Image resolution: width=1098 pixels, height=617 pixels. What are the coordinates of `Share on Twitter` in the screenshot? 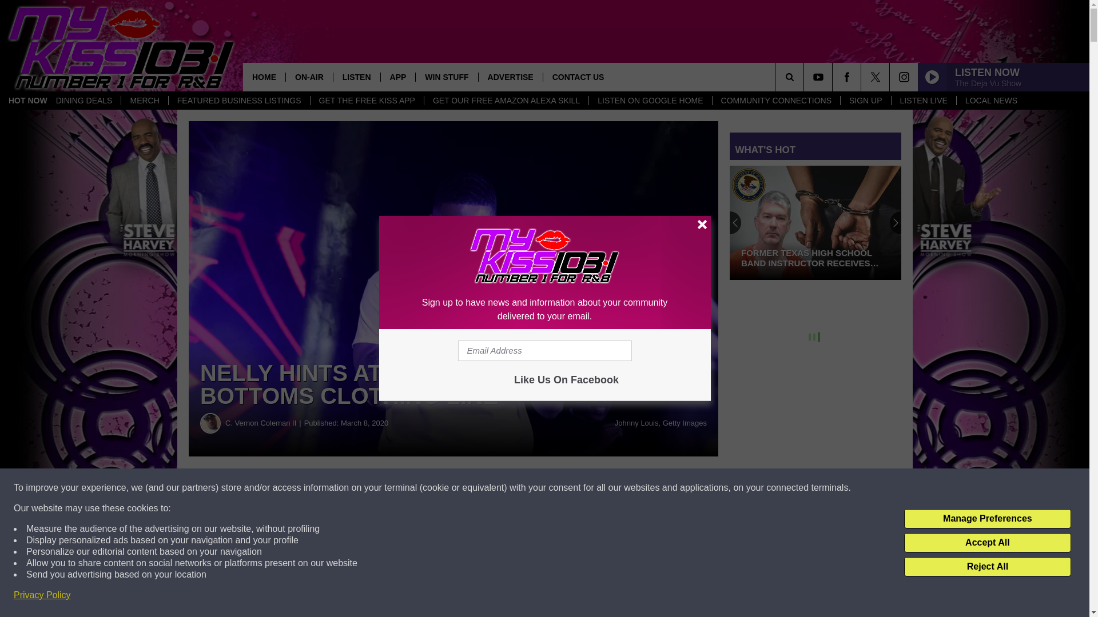 It's located at (559, 488).